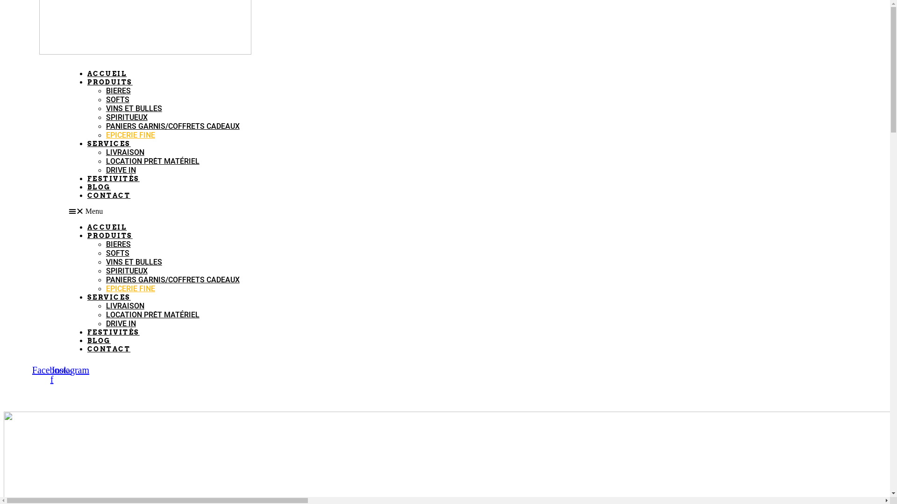 The height and width of the screenshot is (504, 897). I want to click on BIERES, so click(119, 245).